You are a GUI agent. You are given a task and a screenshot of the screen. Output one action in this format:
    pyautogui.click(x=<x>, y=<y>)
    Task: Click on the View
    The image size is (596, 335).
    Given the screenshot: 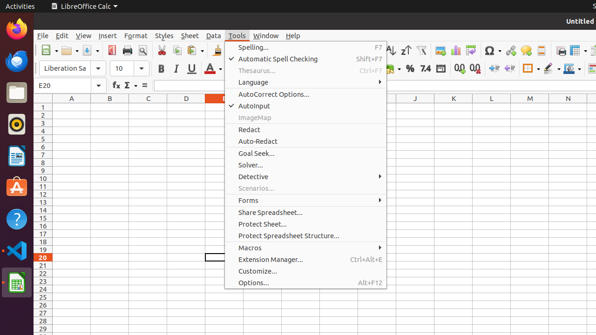 What is the action you would take?
    pyautogui.click(x=84, y=35)
    